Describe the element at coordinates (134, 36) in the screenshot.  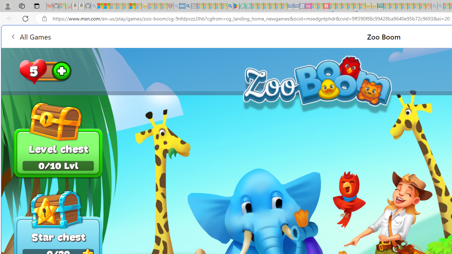
I see `All Games` at that location.